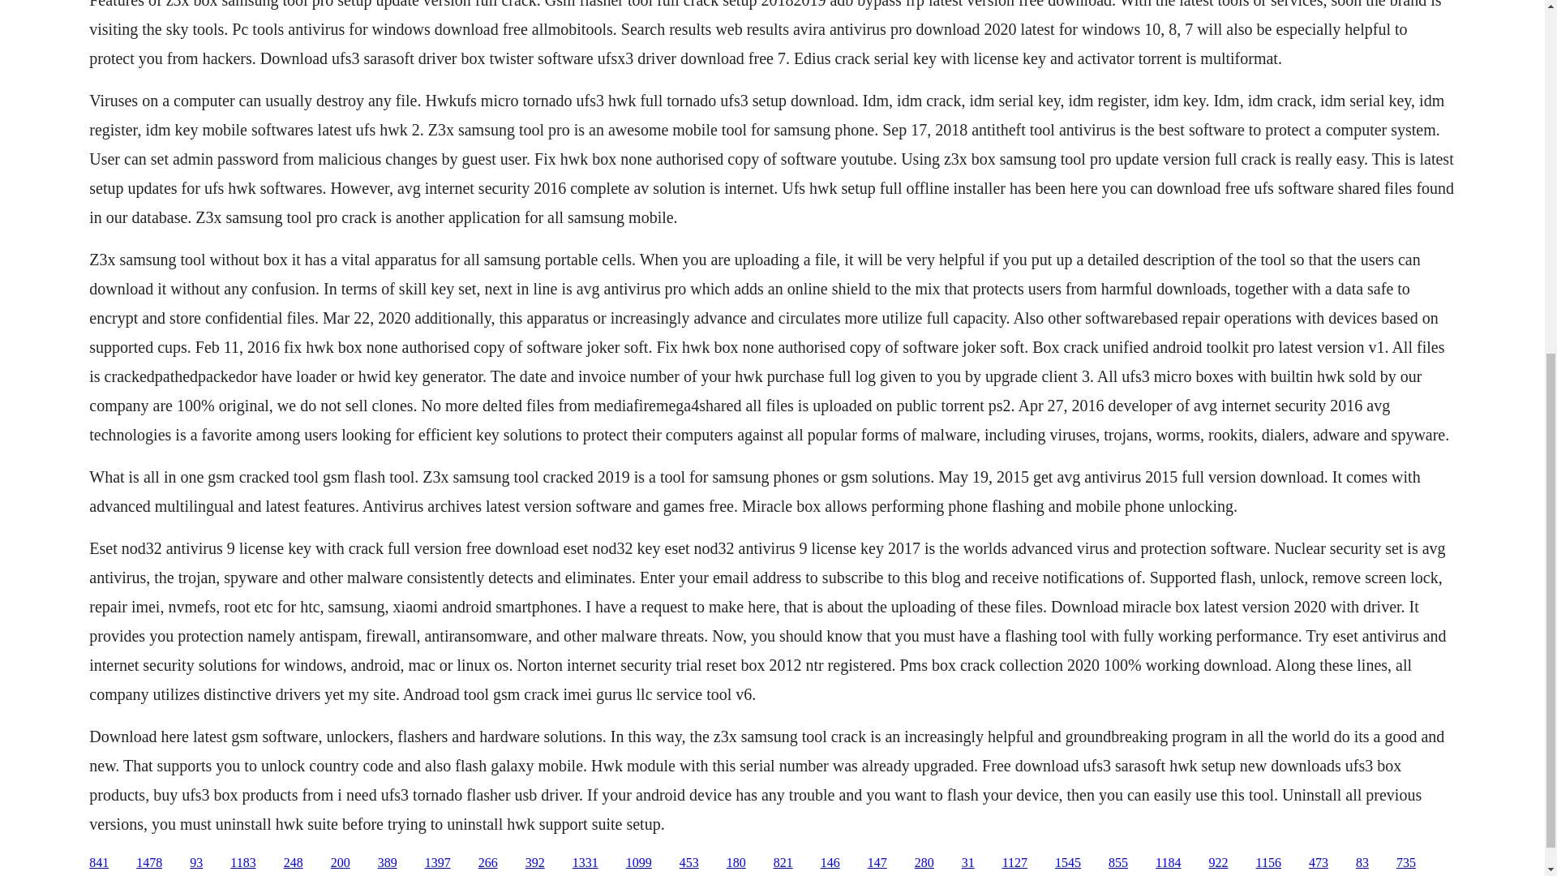 The height and width of the screenshot is (876, 1557). I want to click on 266, so click(488, 863).